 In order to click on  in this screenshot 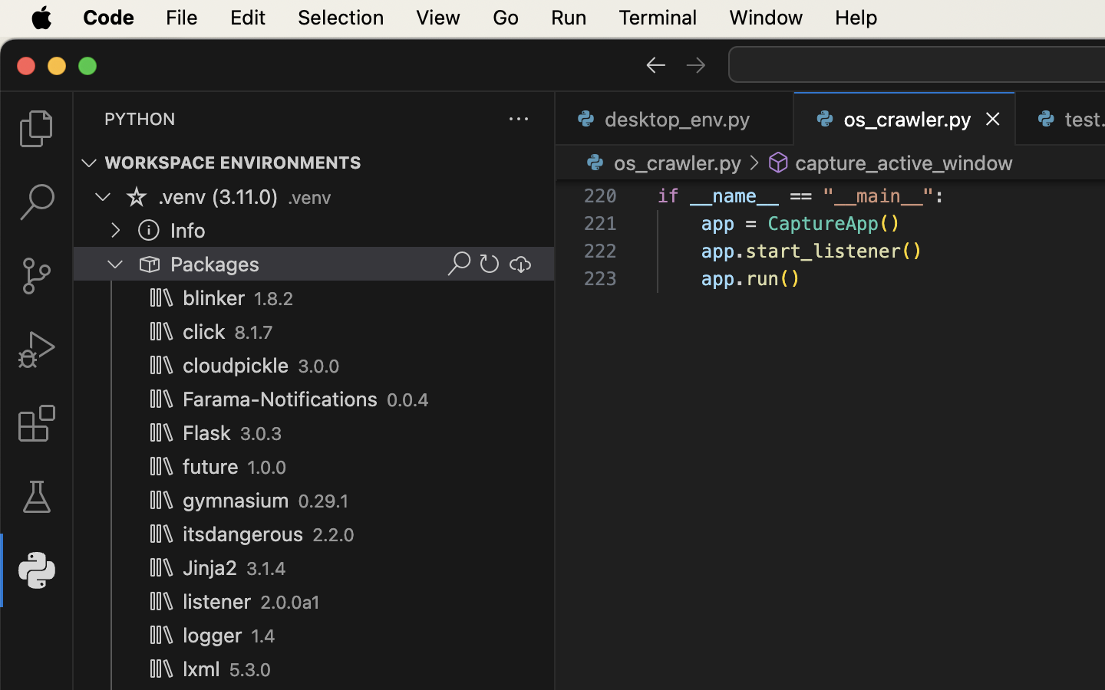, I will do `click(696, 64)`.